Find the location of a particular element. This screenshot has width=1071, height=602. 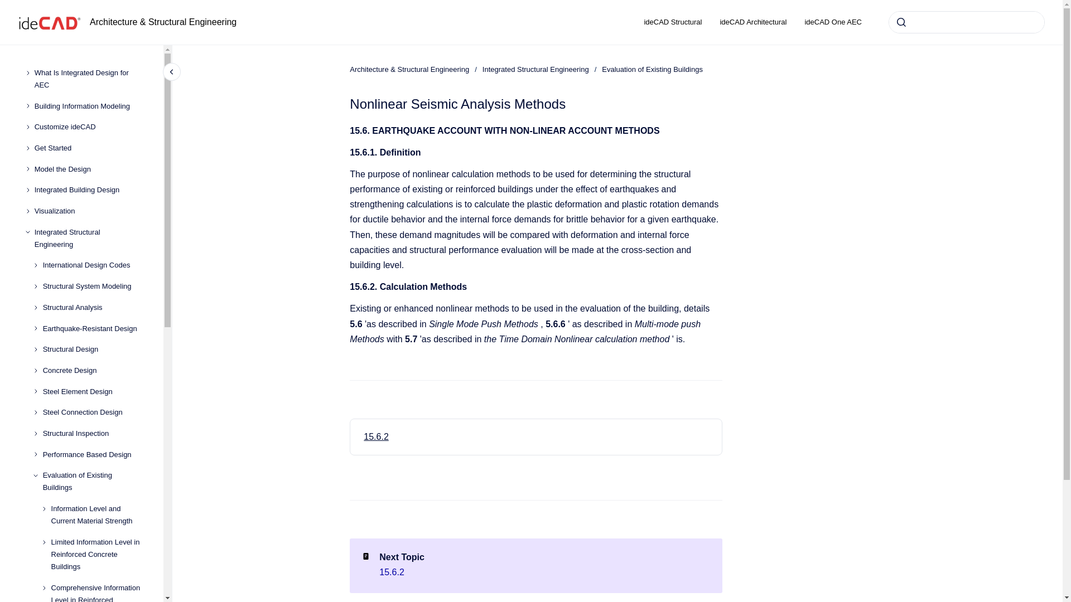

Structural Analysis is located at coordinates (94, 308).